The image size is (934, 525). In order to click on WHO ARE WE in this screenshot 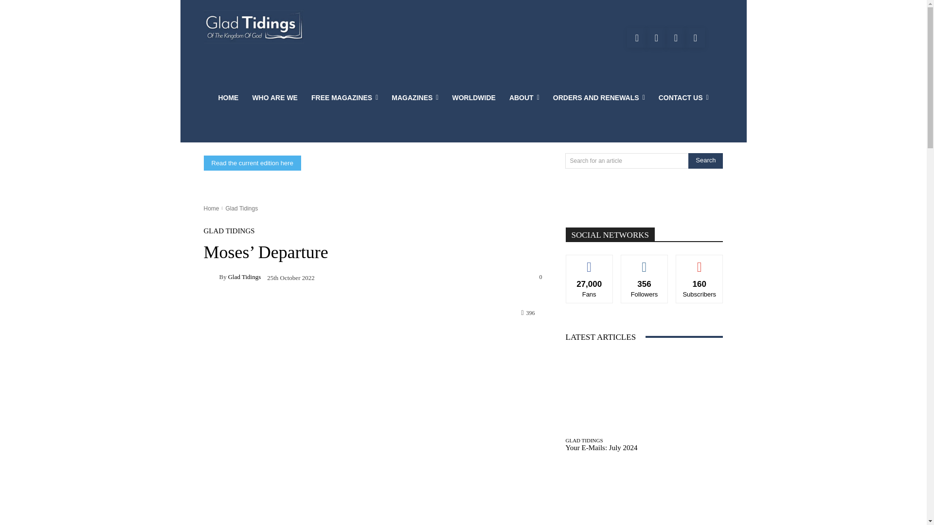, I will do `click(274, 97)`.